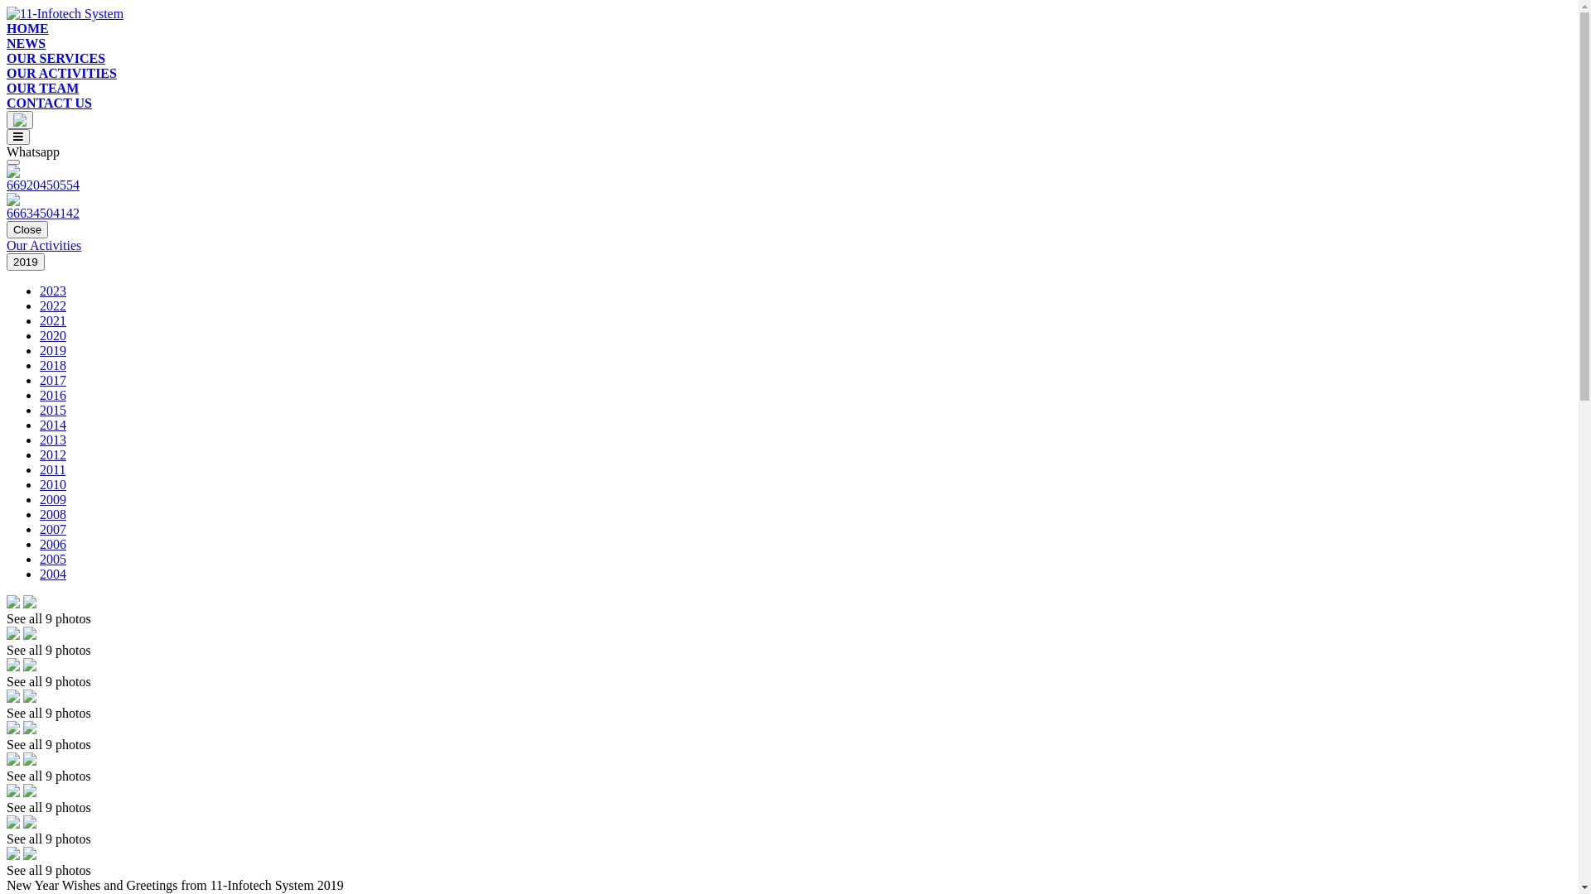 The width and height of the screenshot is (1591, 894). I want to click on OUR ACTIVITIES, so click(61, 73).